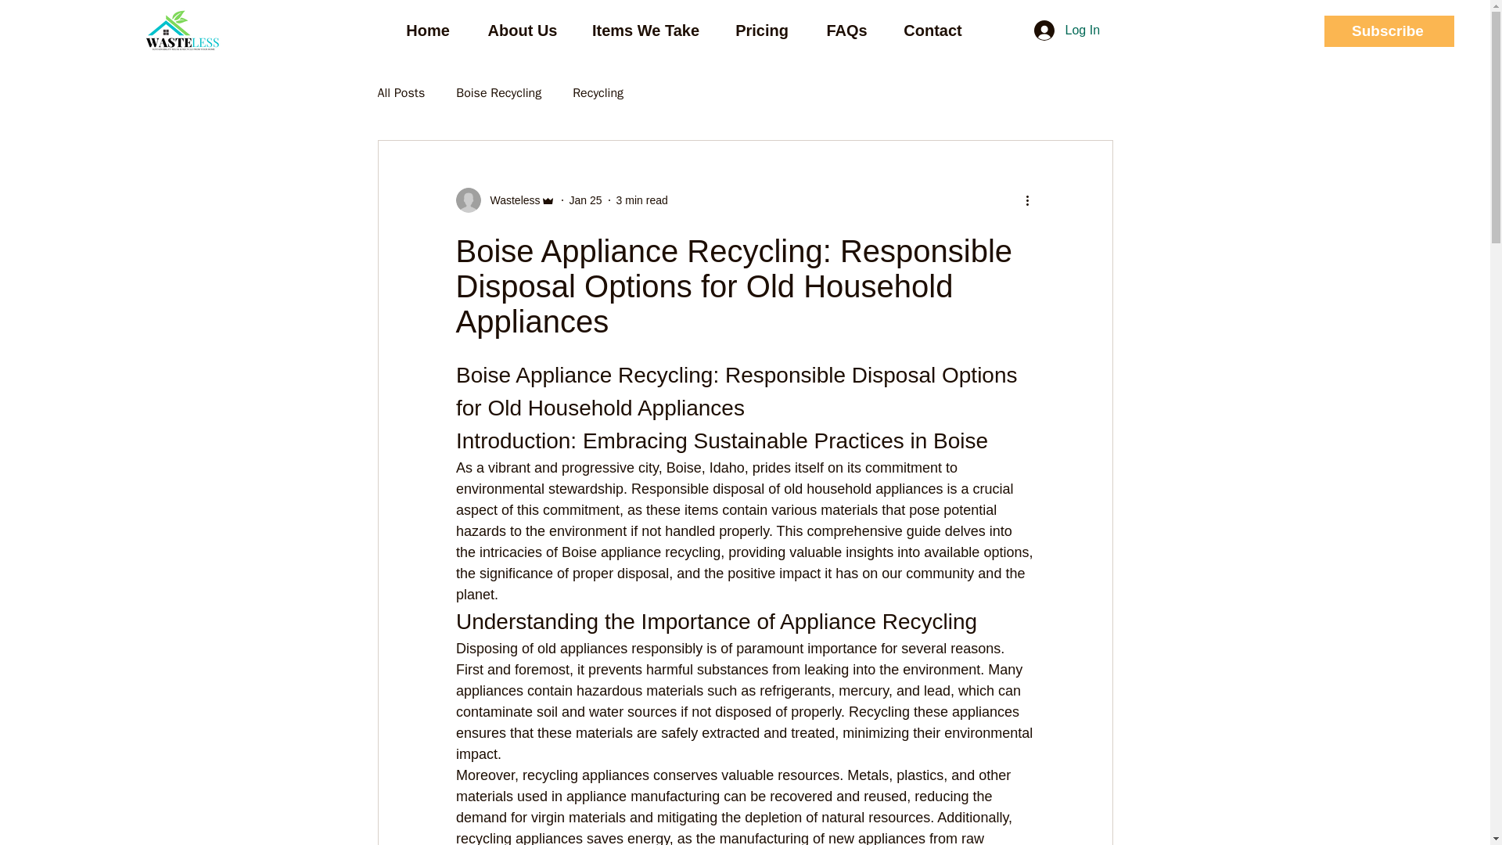 The width and height of the screenshot is (1502, 845). Describe the element at coordinates (182, 31) in the screenshot. I see `WasteLess Logo Updated.png` at that location.